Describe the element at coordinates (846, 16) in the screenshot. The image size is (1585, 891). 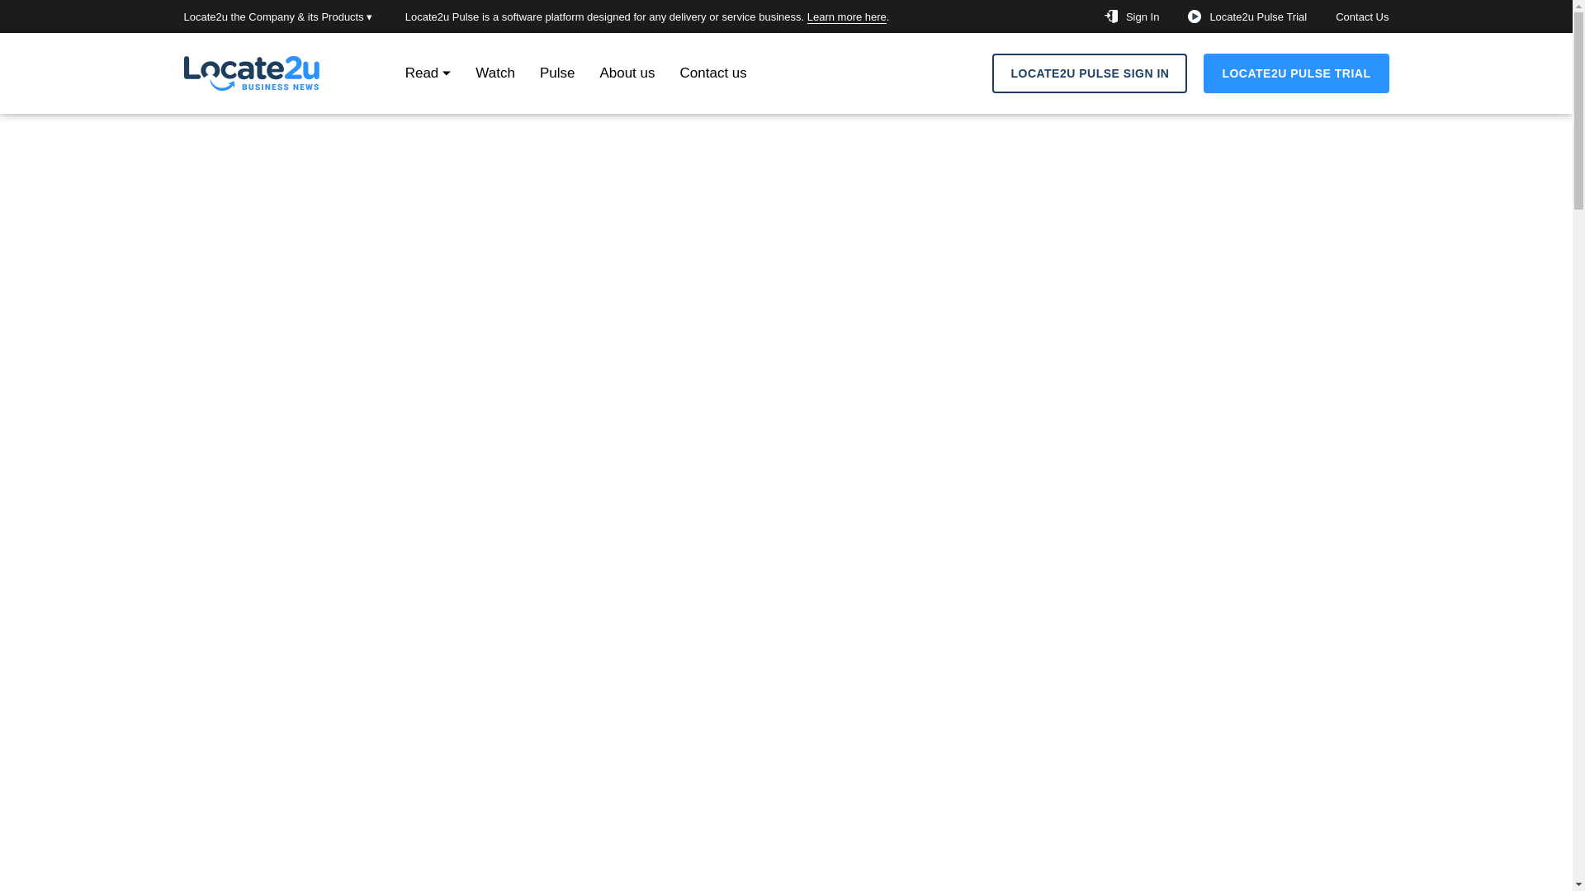
I see `Learn more here` at that location.